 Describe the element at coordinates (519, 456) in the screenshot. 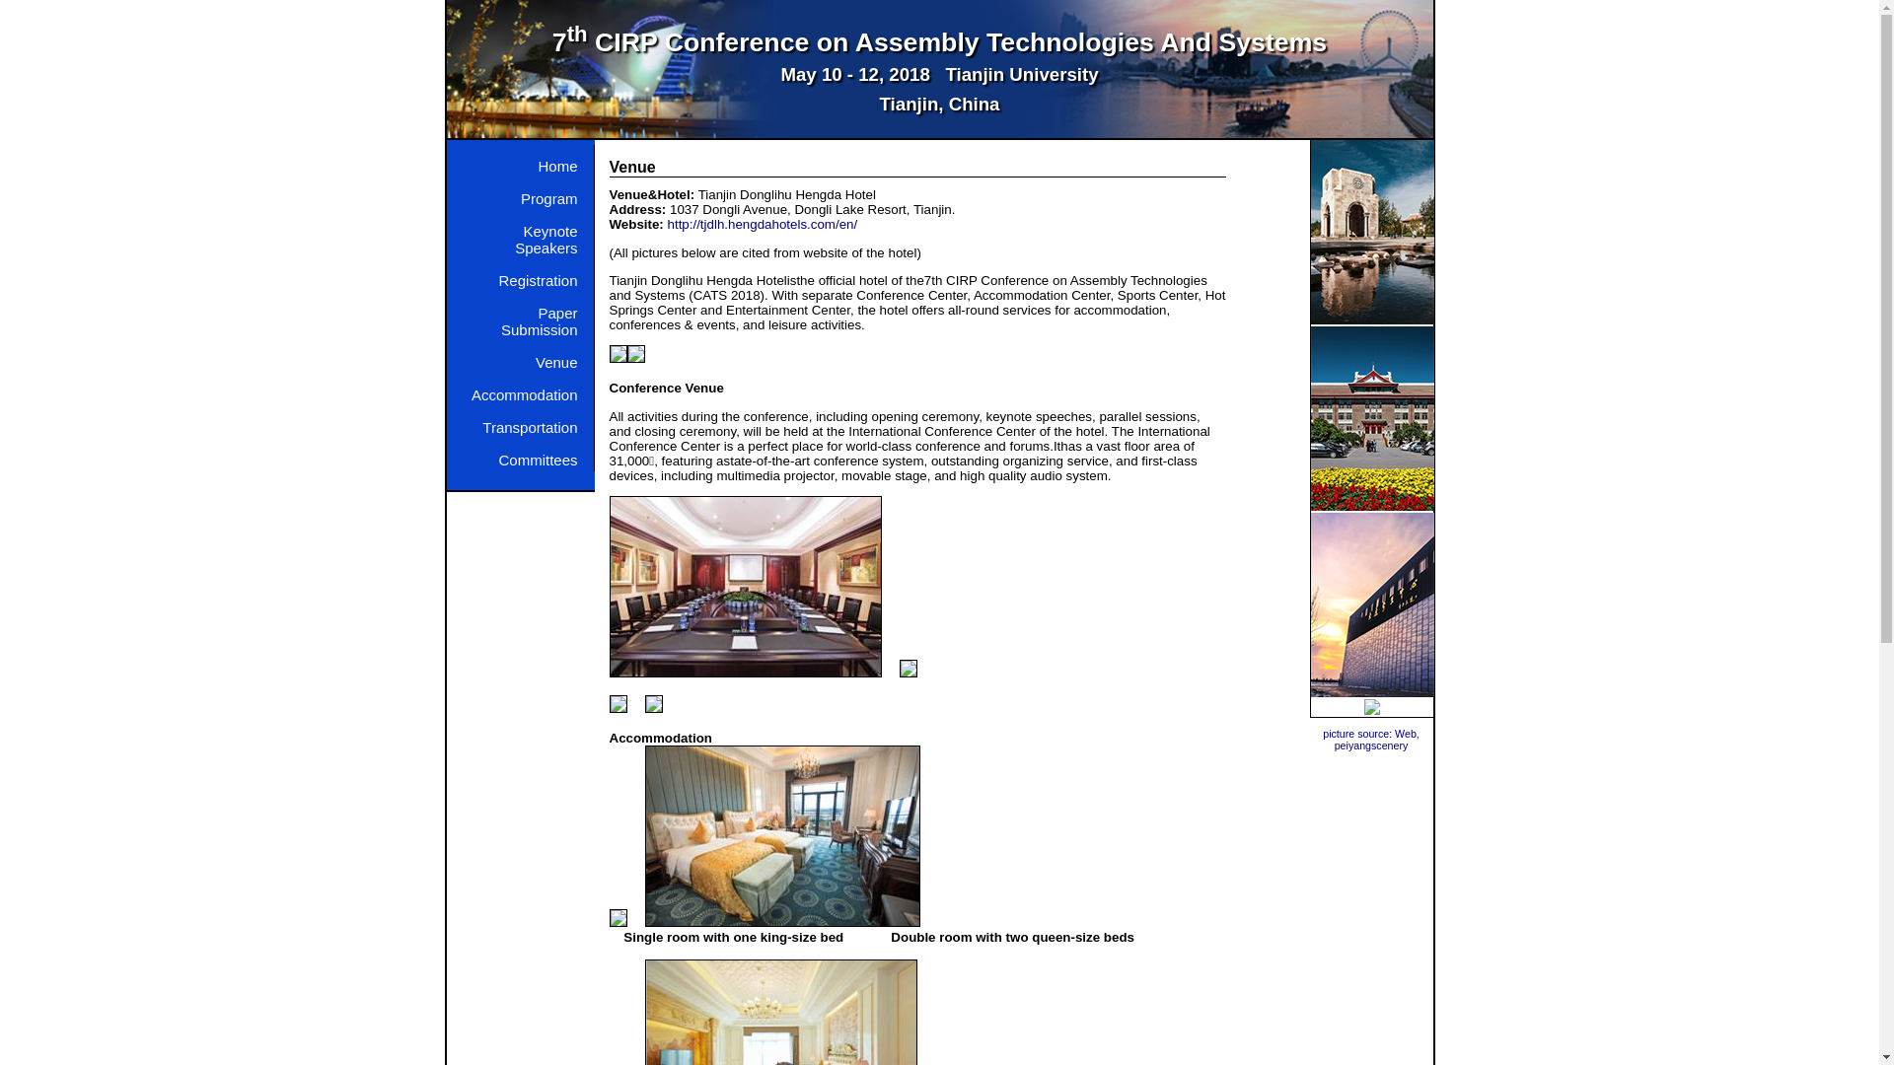

I see `Committees` at that location.